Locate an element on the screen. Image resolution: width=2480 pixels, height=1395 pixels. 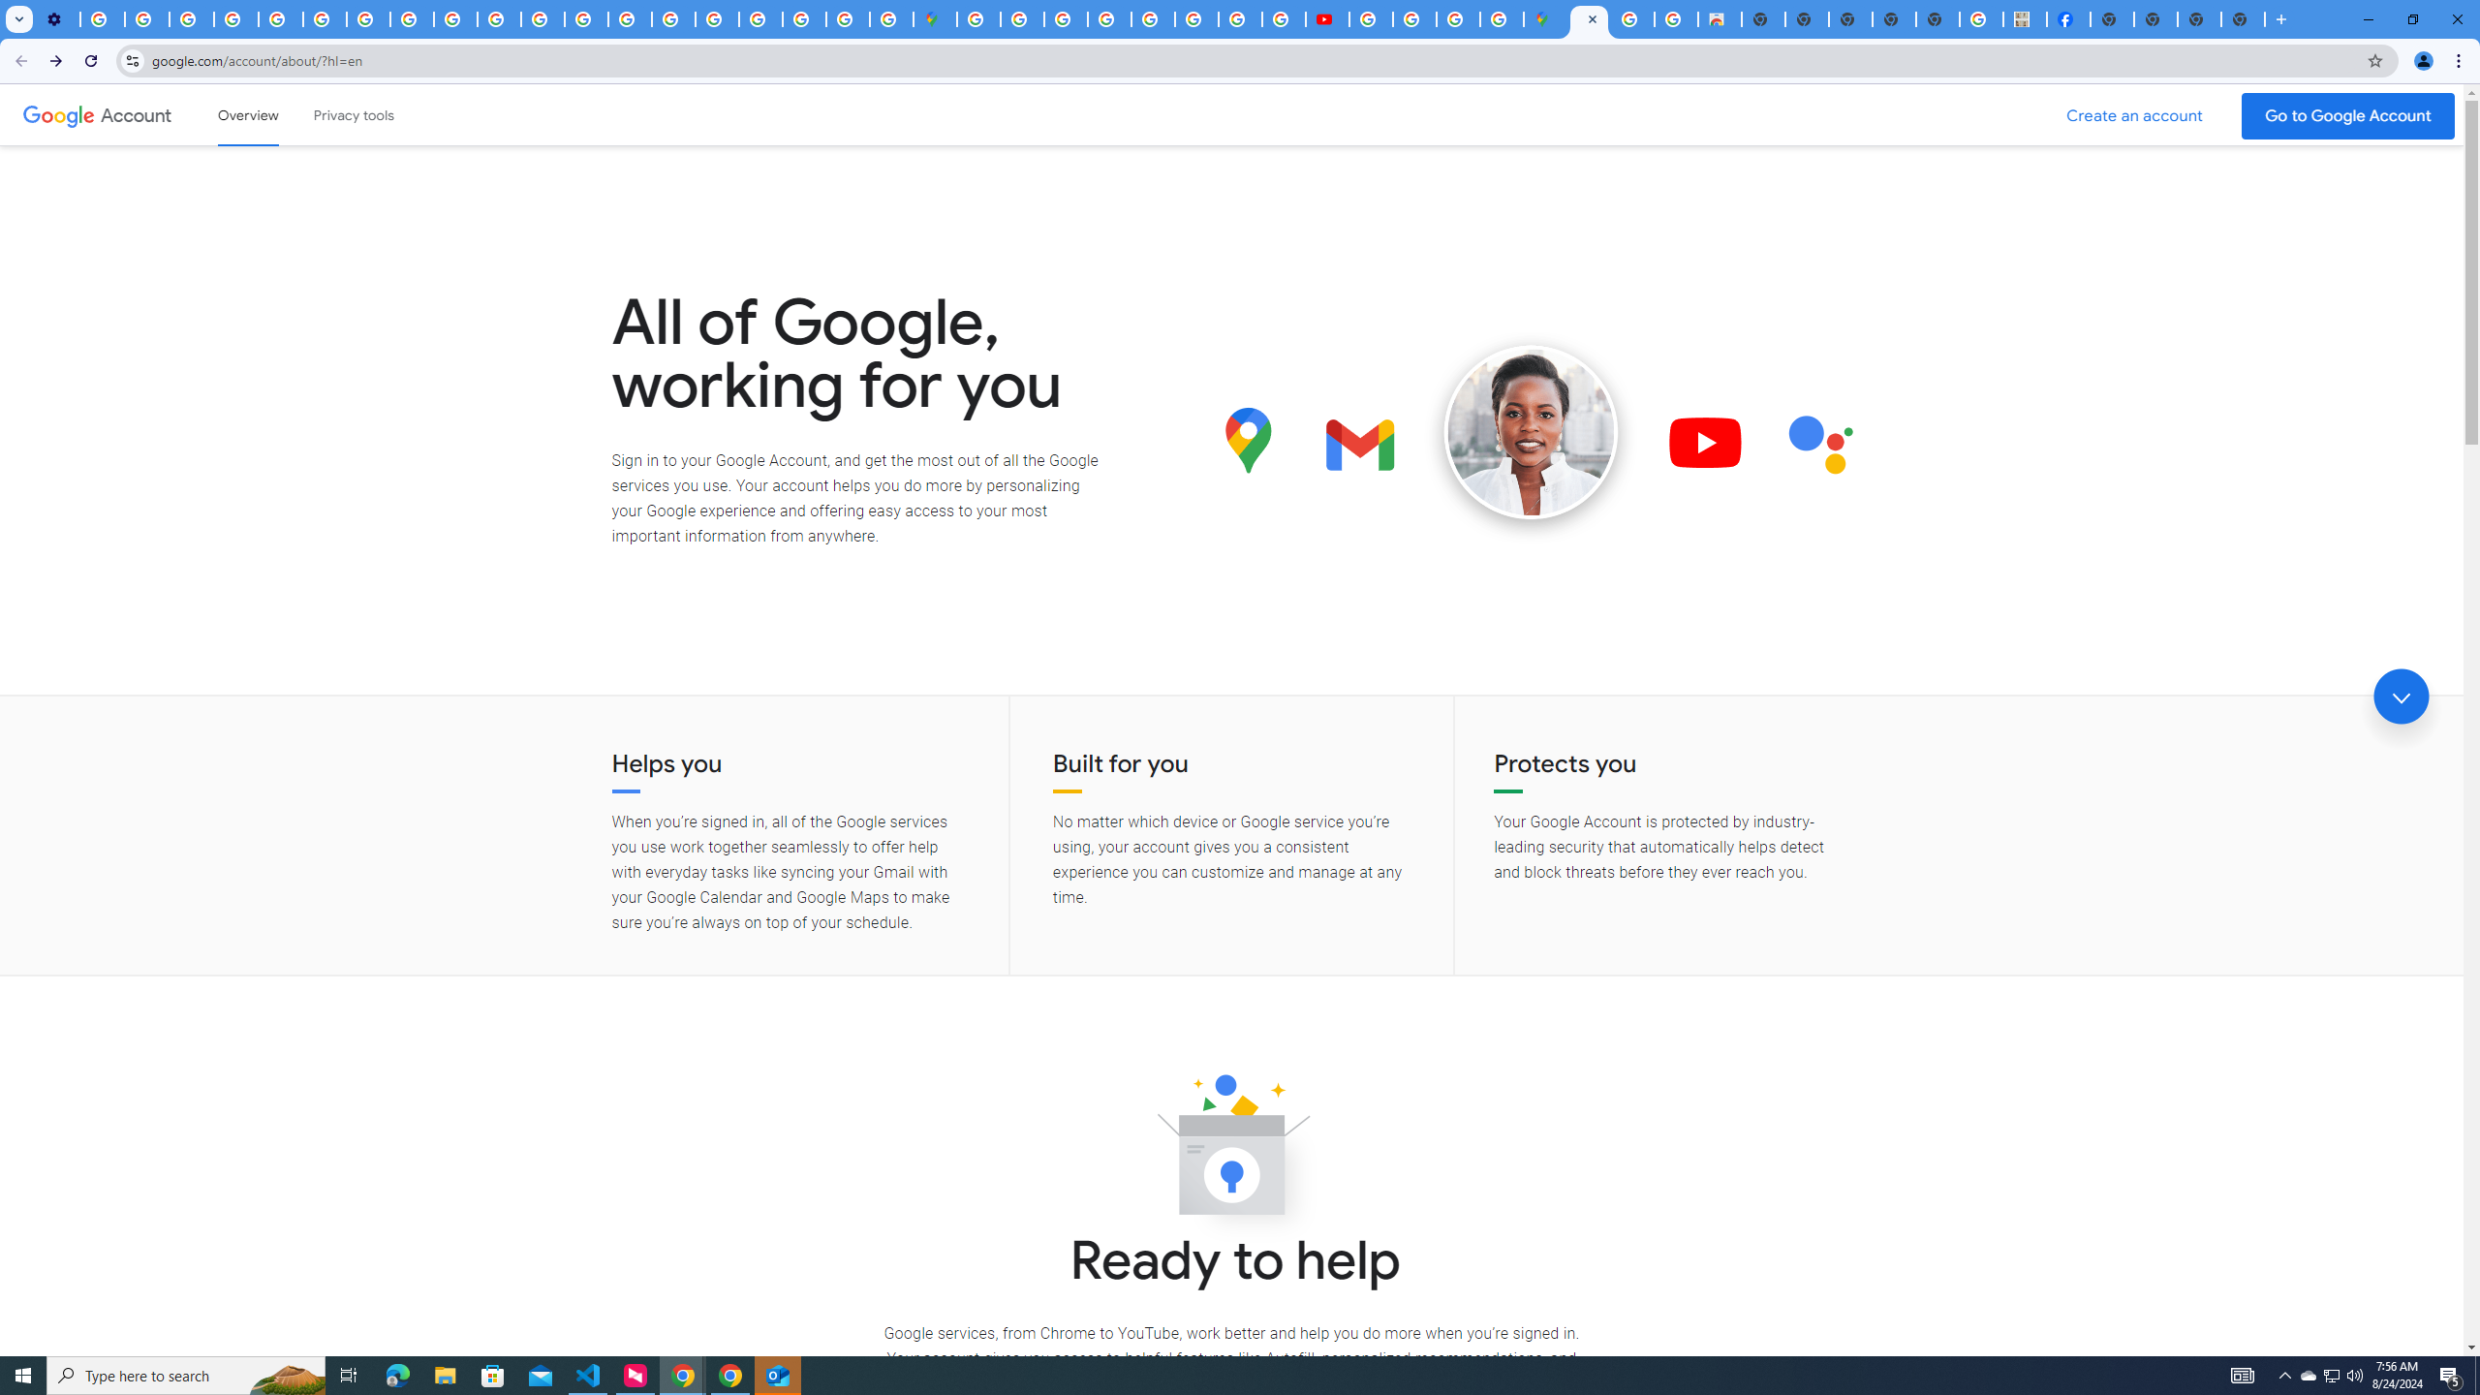
Create a Google Account is located at coordinates (2135, 116).